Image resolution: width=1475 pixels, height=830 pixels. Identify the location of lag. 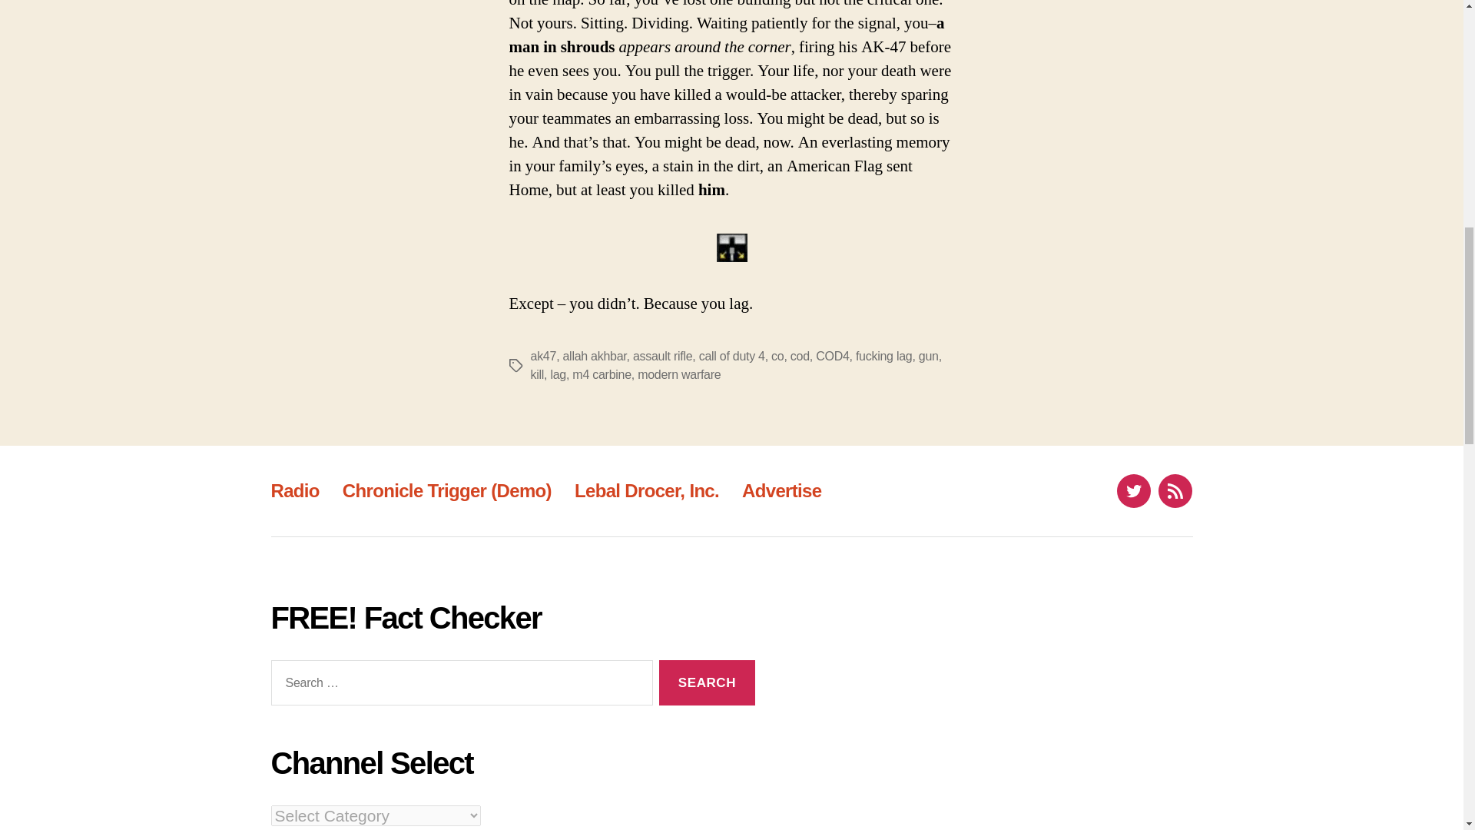
(558, 374).